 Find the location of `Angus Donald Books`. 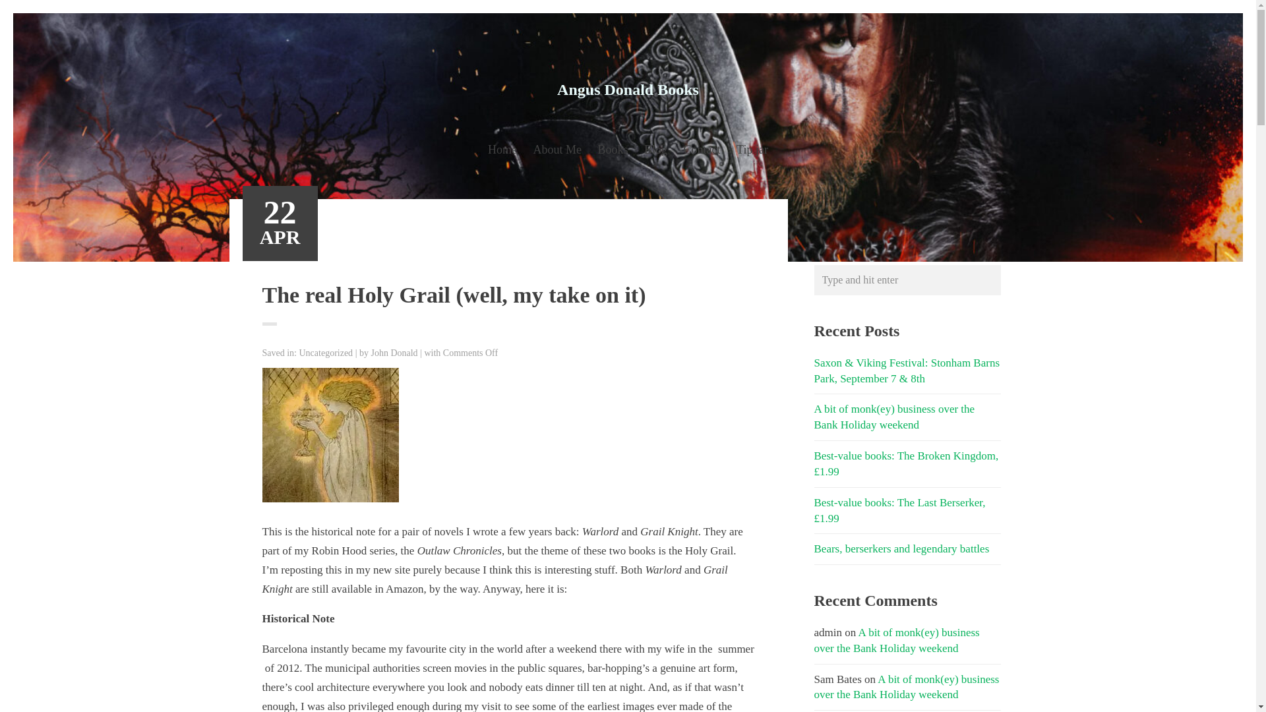

Angus Donald Books is located at coordinates (628, 90).